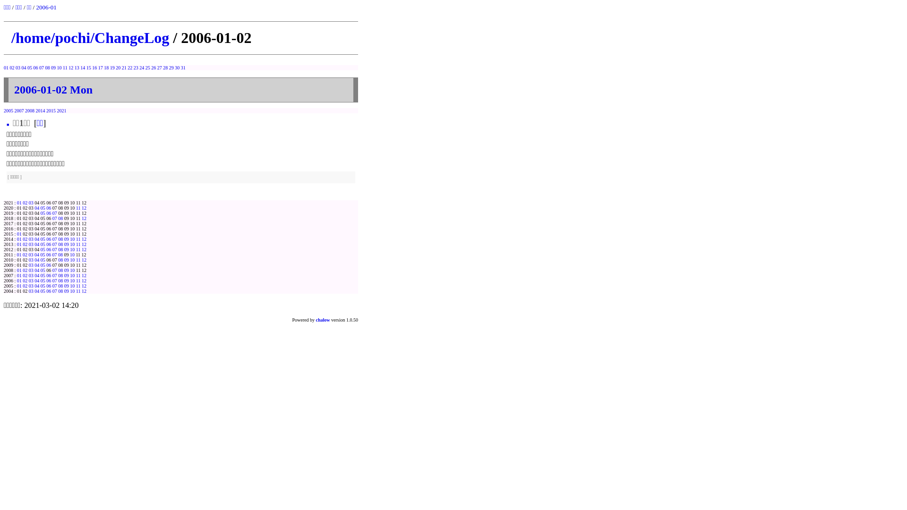  I want to click on chalow, so click(323, 320).